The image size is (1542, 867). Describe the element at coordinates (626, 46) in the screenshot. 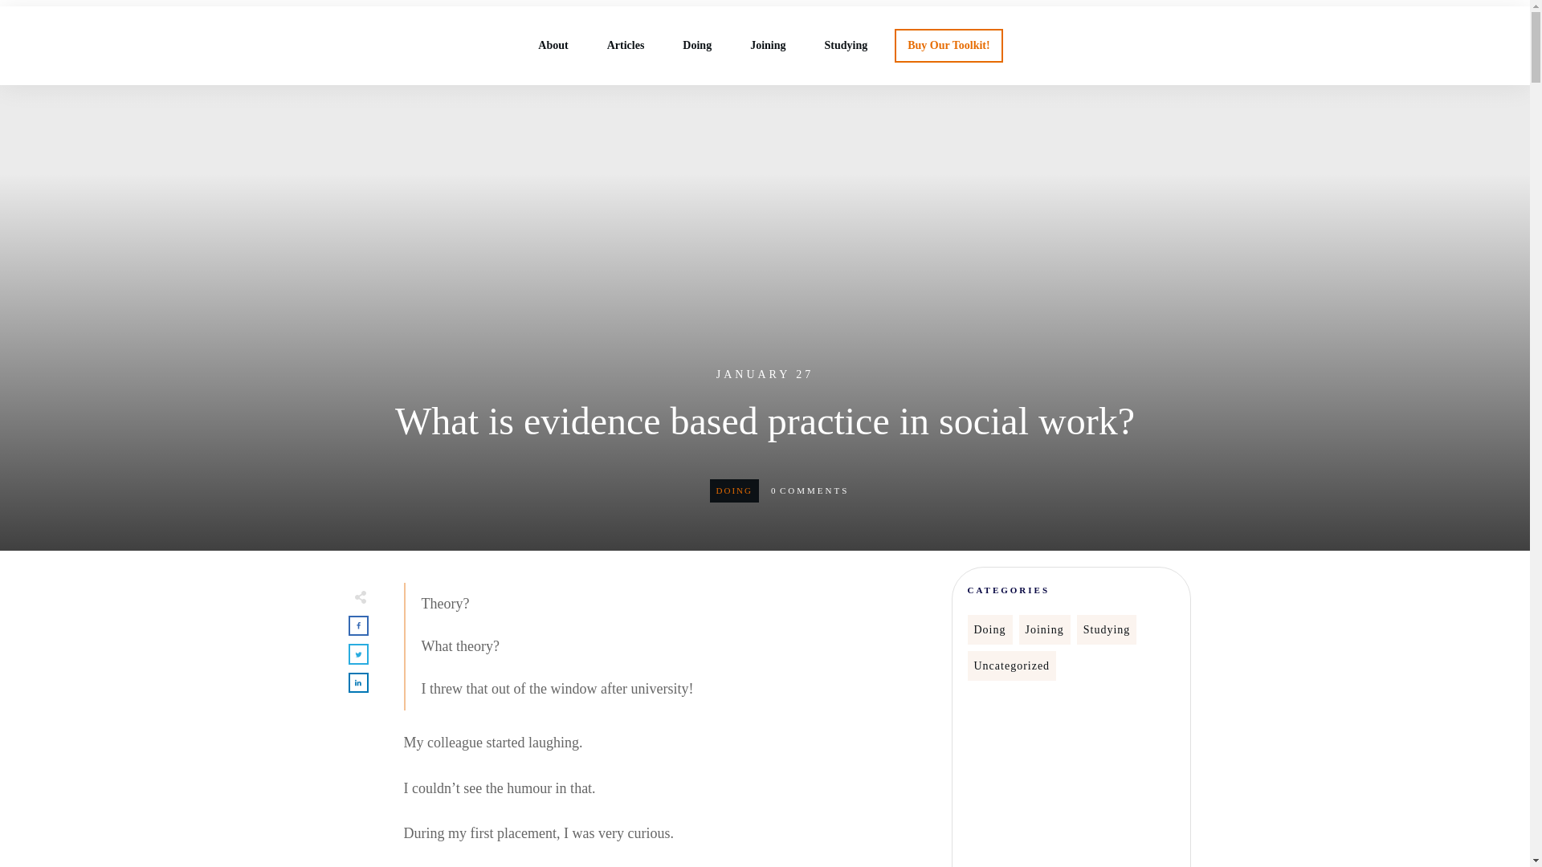

I see `Articles` at that location.